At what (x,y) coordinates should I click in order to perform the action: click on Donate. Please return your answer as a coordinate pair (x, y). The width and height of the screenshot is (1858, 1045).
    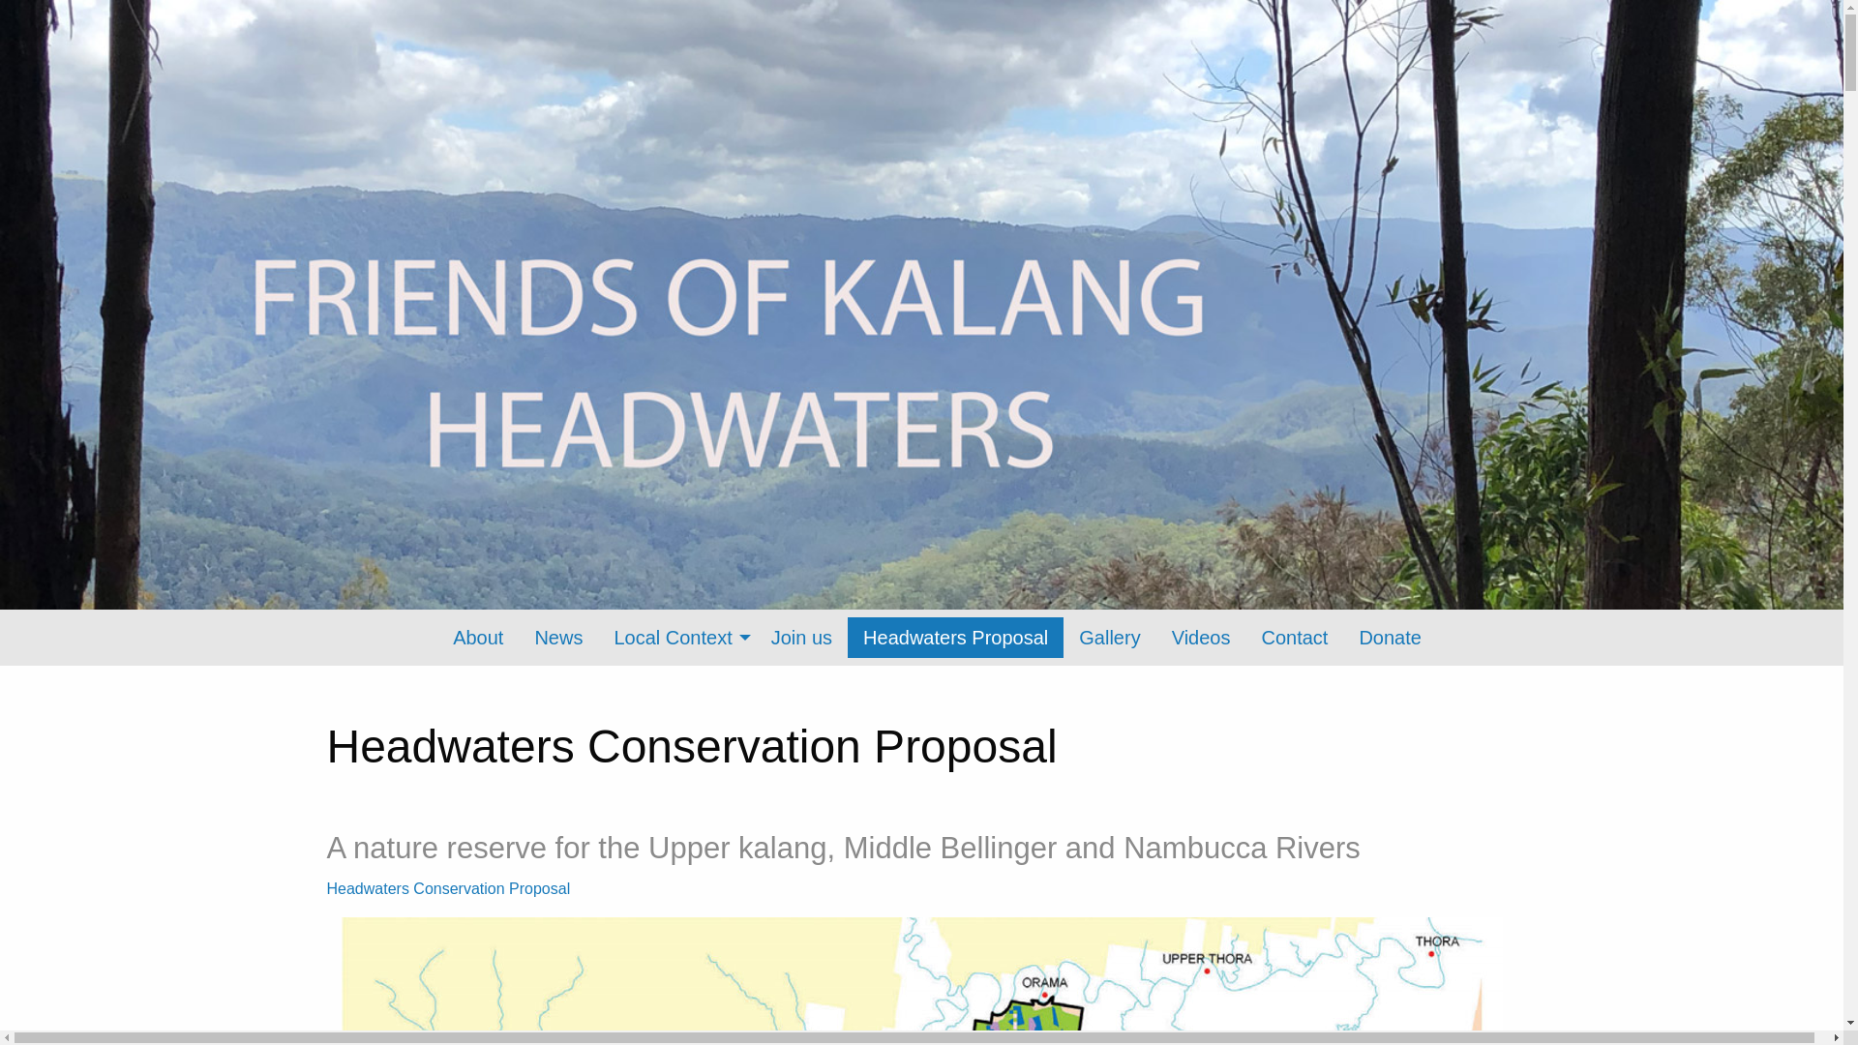
    Looking at the image, I should click on (1390, 638).